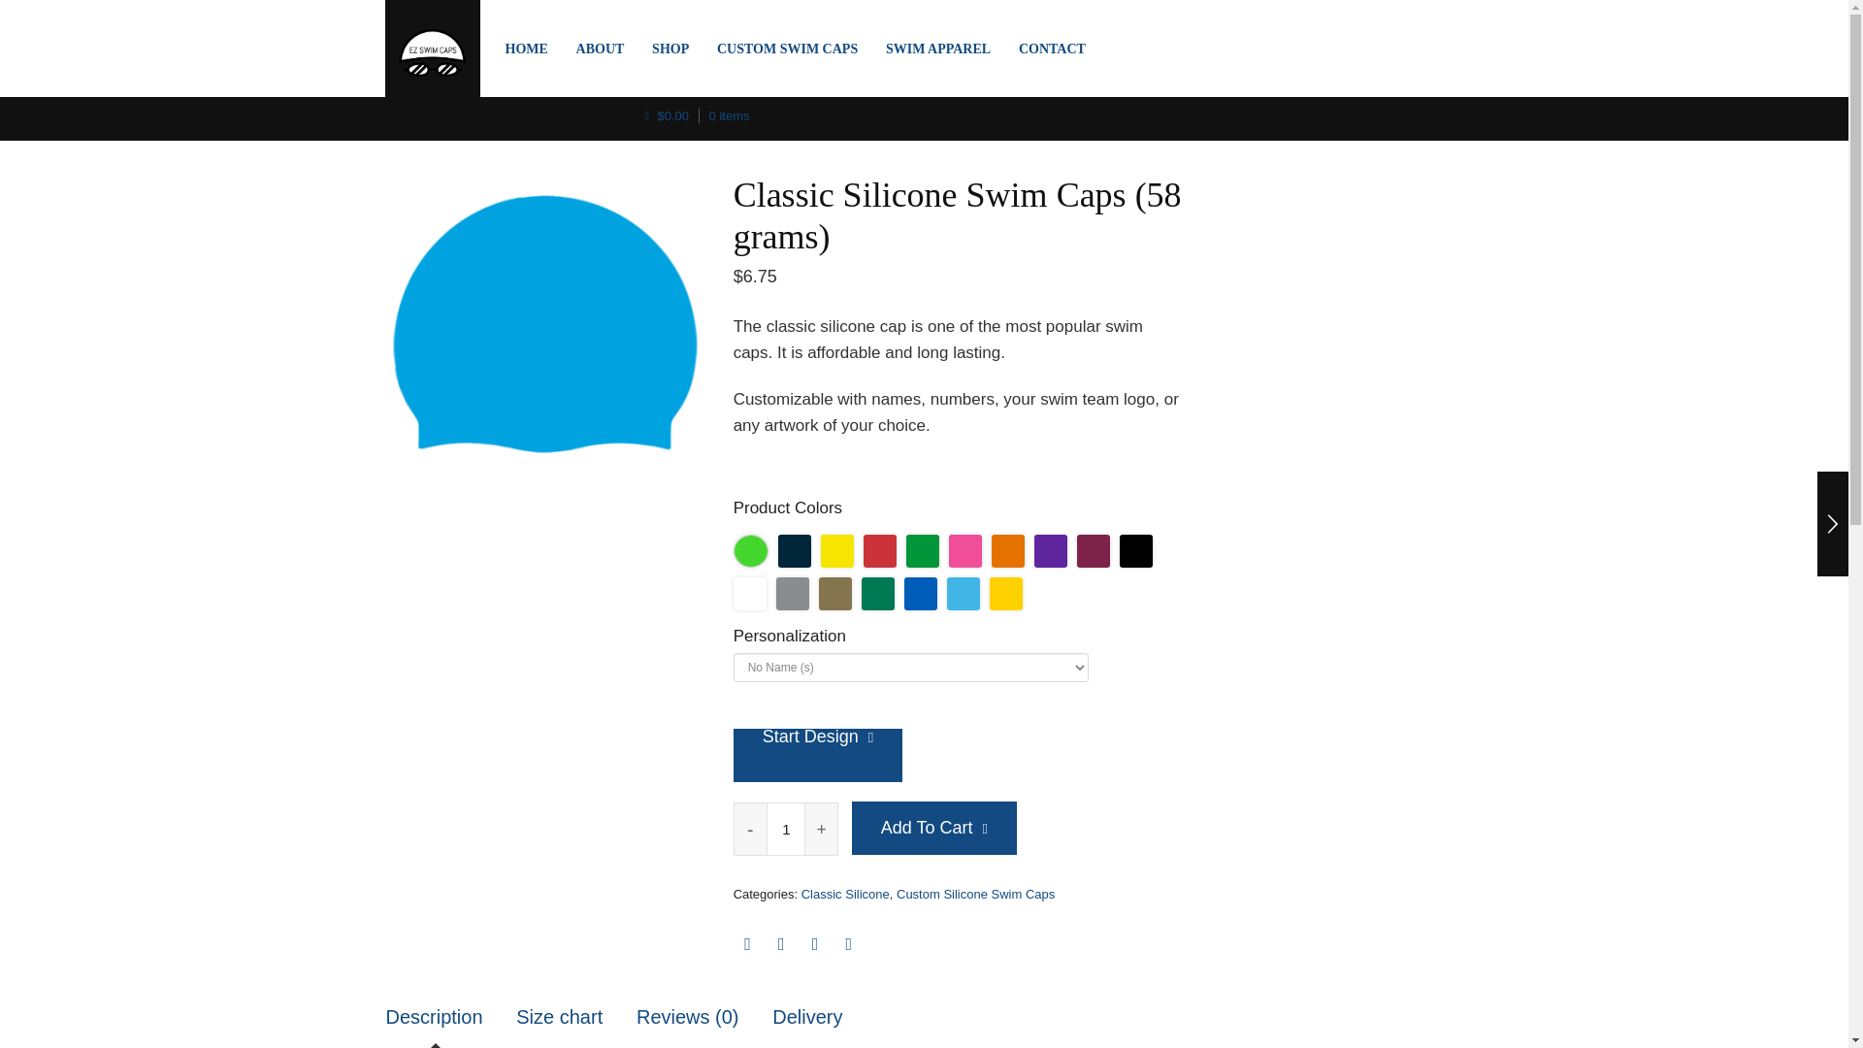 The width and height of the screenshot is (1863, 1048). I want to click on CONTACT, so click(1052, 49).